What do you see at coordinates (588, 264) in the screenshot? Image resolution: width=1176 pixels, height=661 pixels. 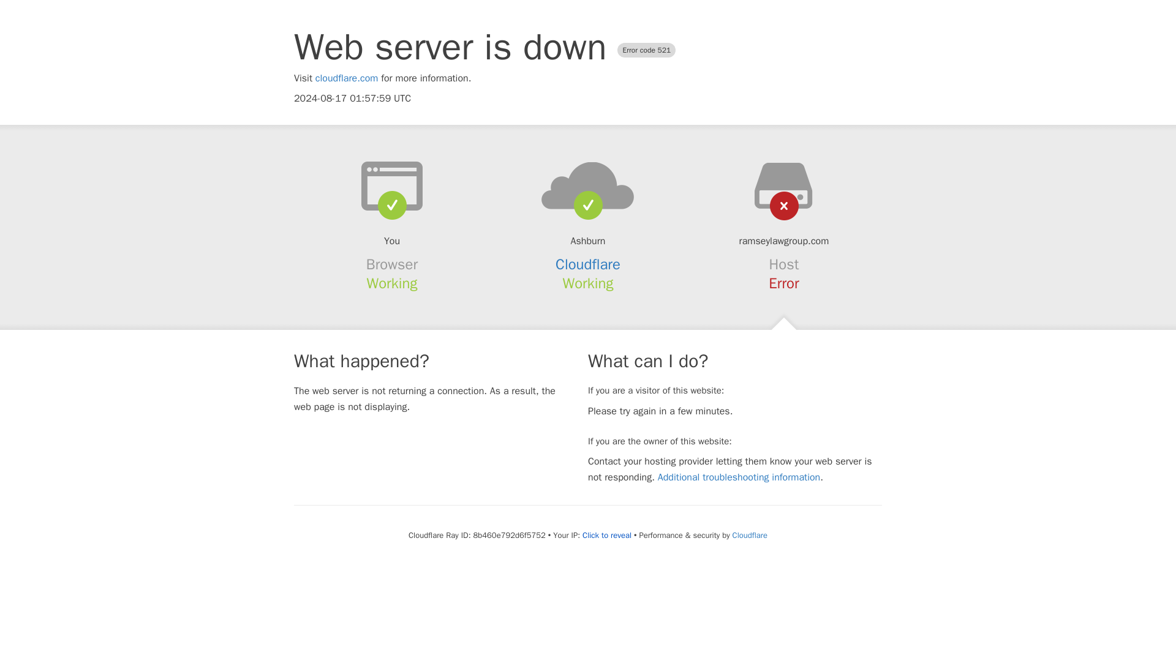 I see `Cloudflare` at bounding box center [588, 264].